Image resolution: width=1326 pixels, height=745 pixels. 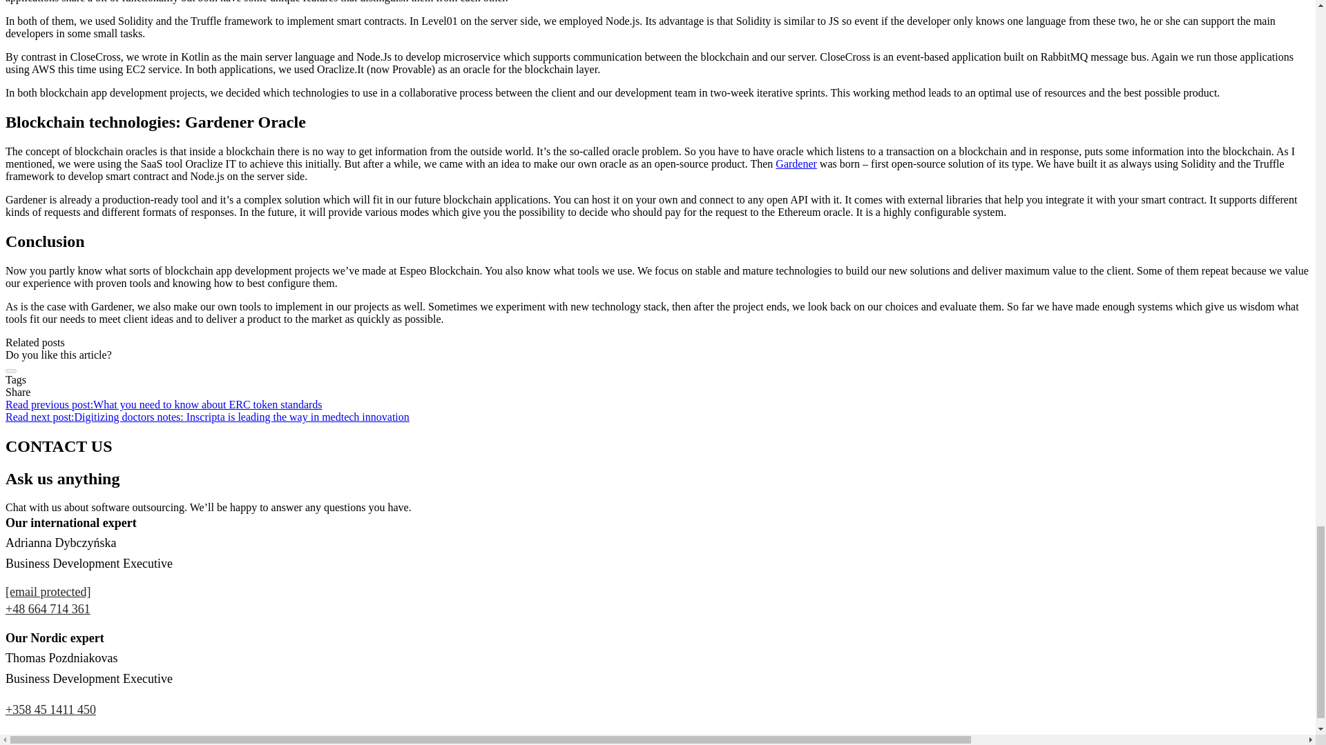 I want to click on Gardener, so click(x=796, y=163).